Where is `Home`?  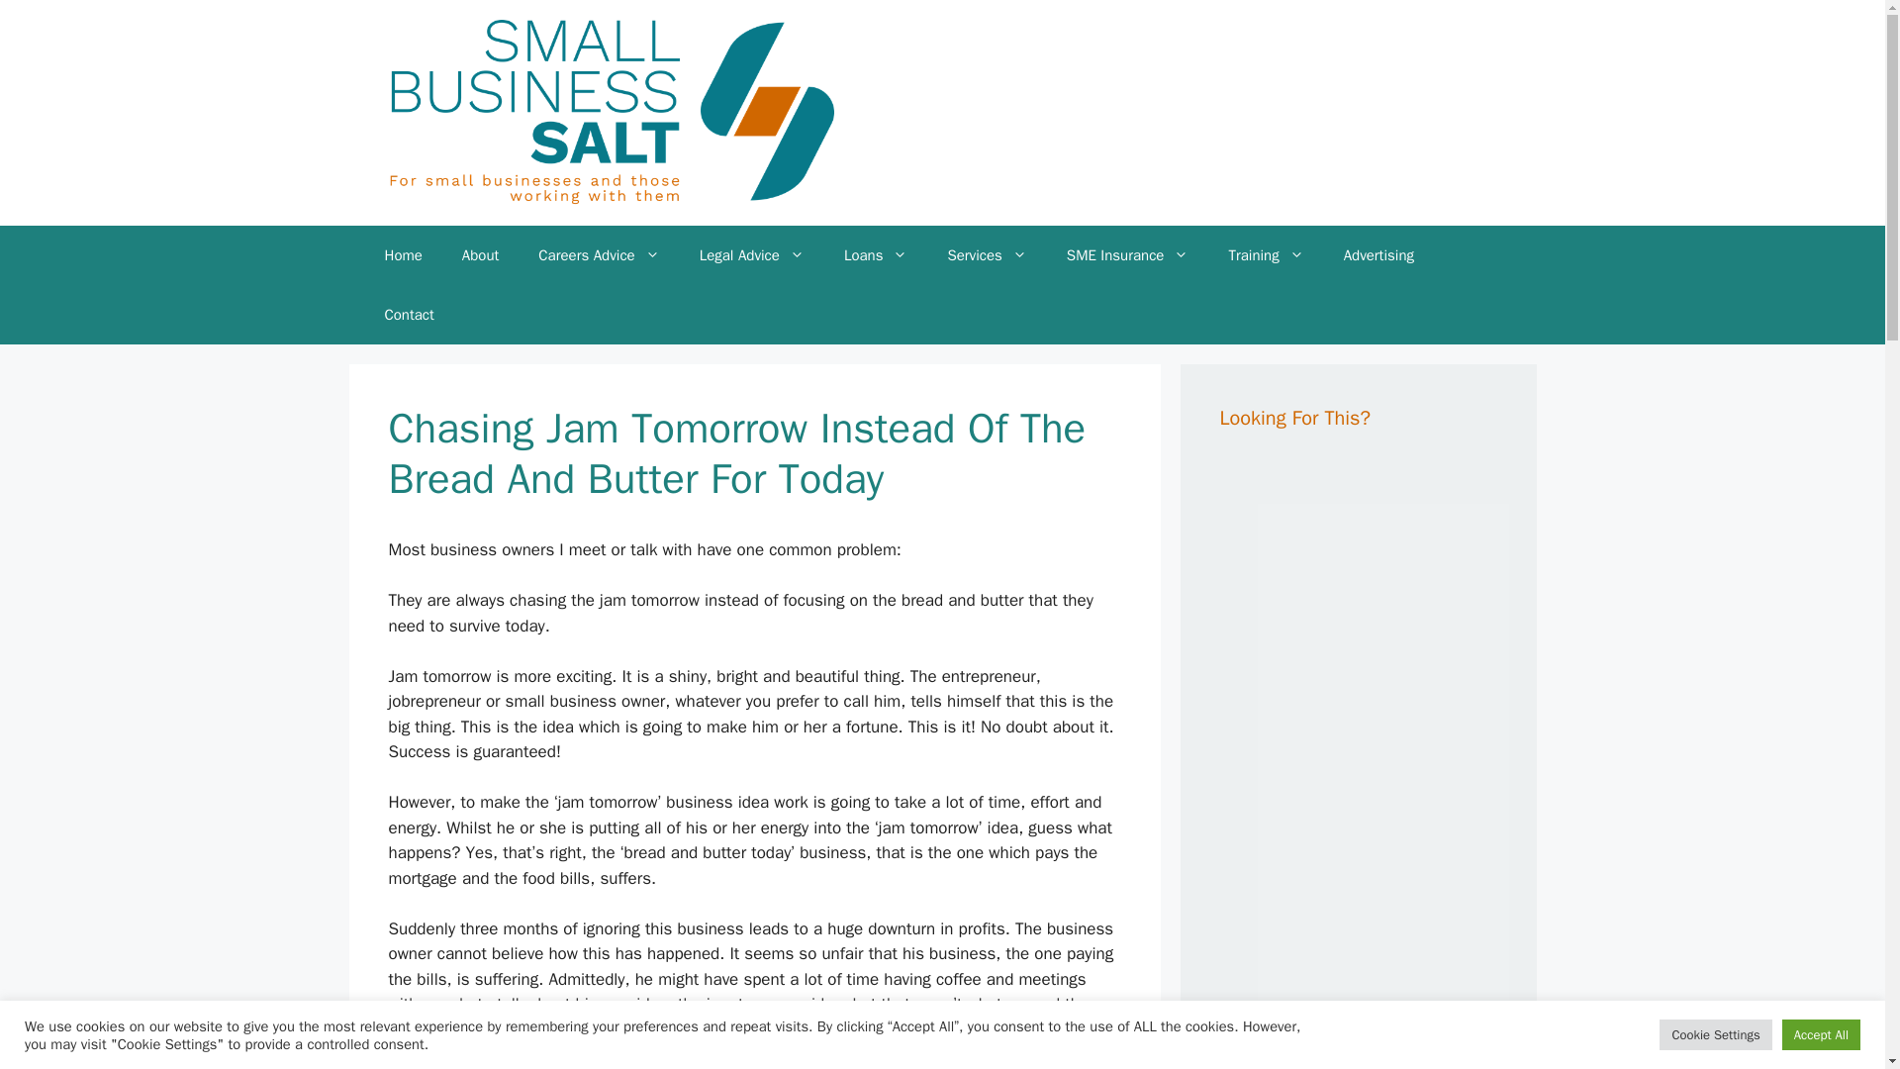 Home is located at coordinates (402, 255).